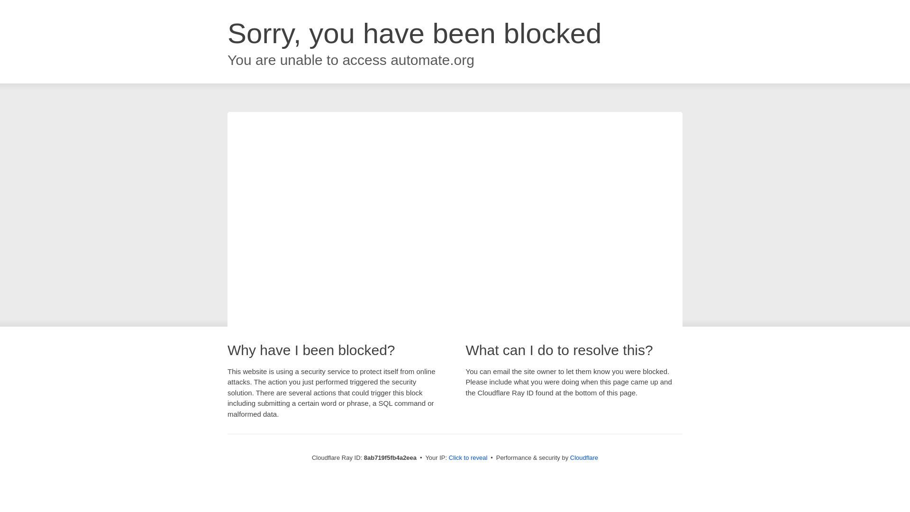  I want to click on Click to reveal, so click(468, 458).